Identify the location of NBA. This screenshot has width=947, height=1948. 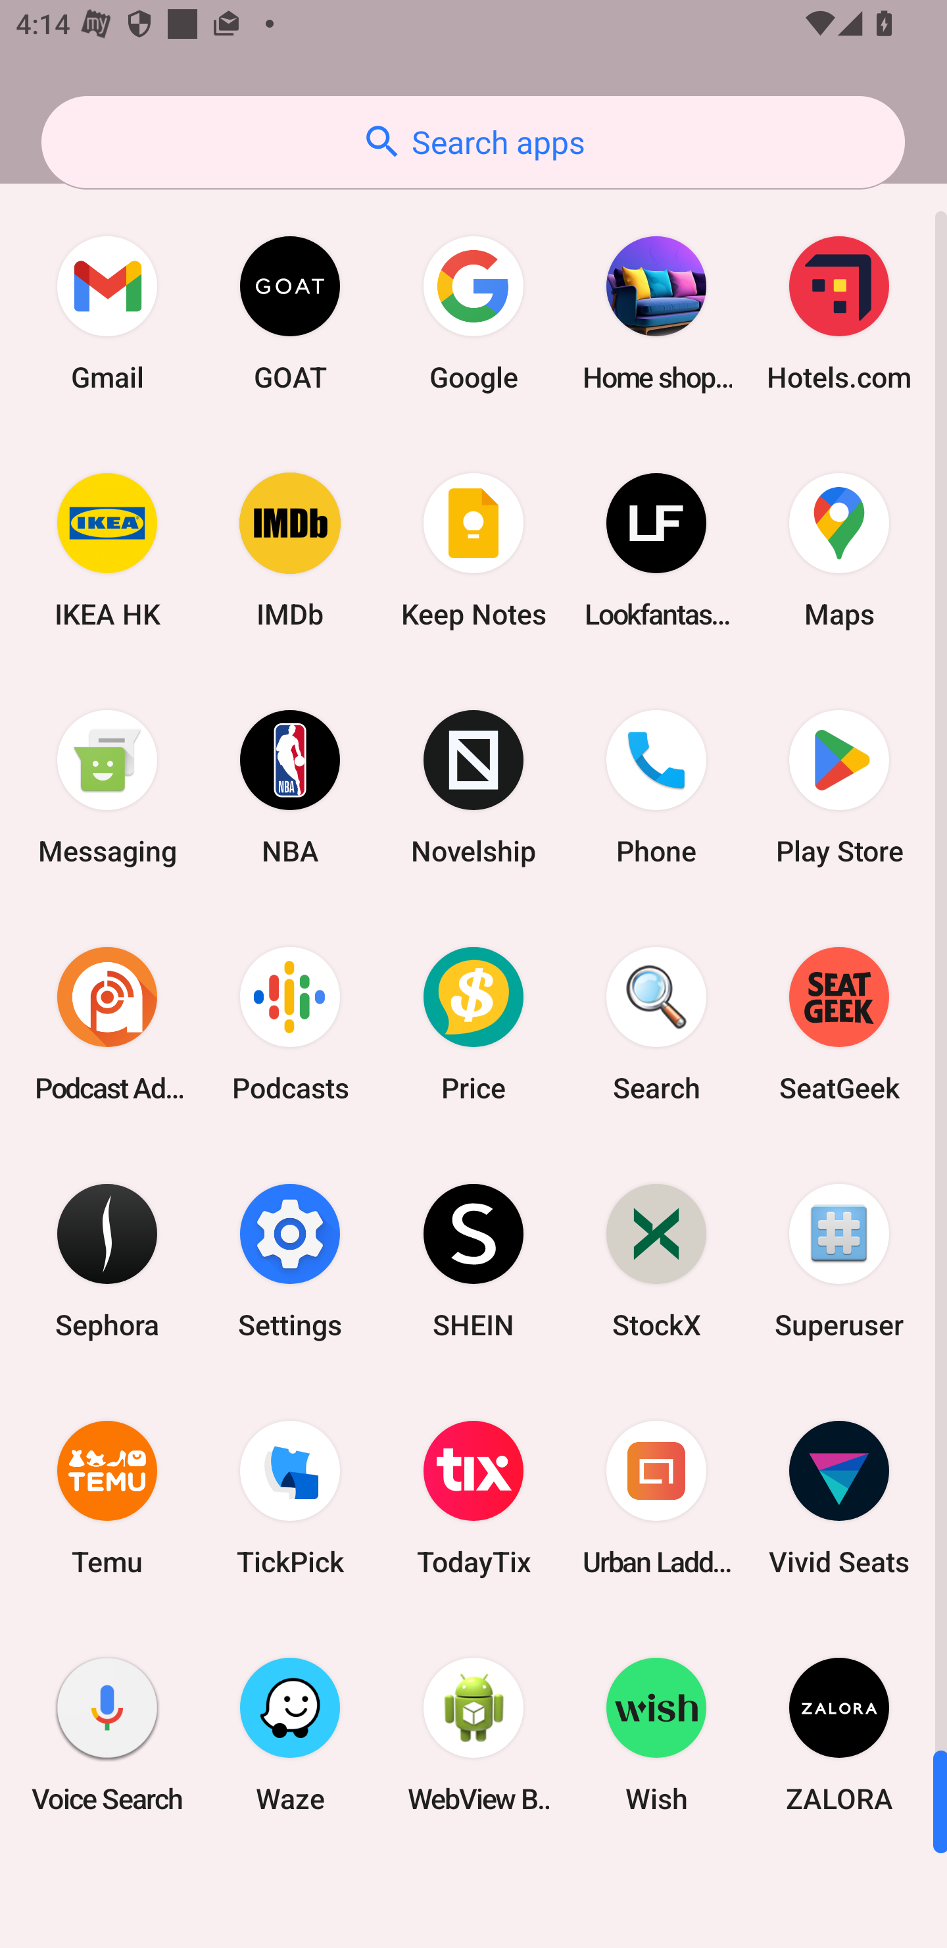
(290, 787).